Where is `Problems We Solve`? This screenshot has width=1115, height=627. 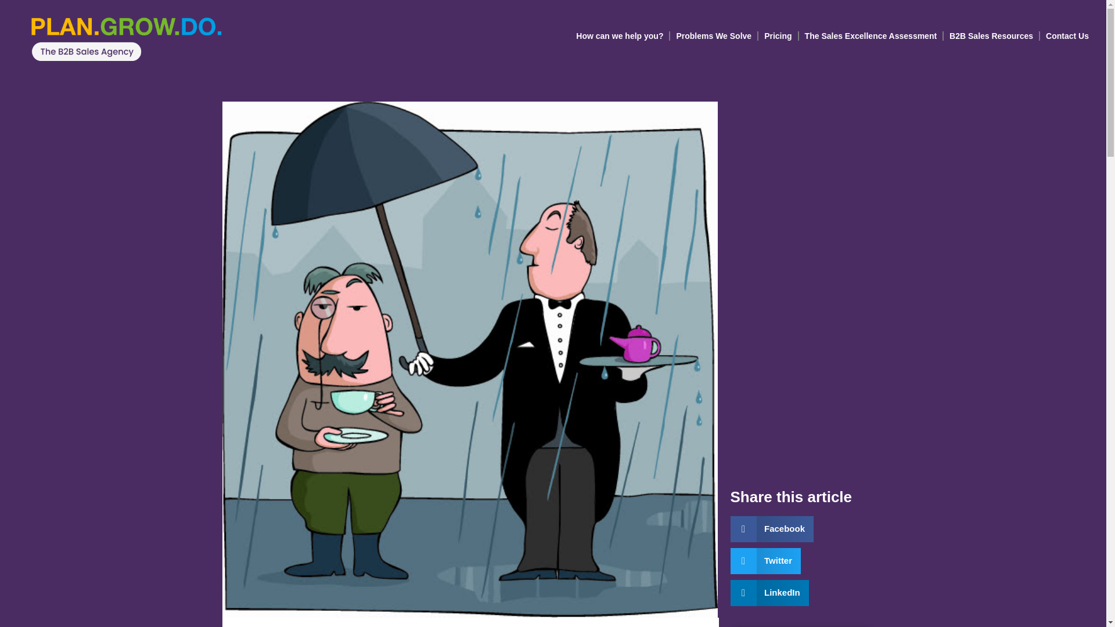
Problems We Solve is located at coordinates (713, 36).